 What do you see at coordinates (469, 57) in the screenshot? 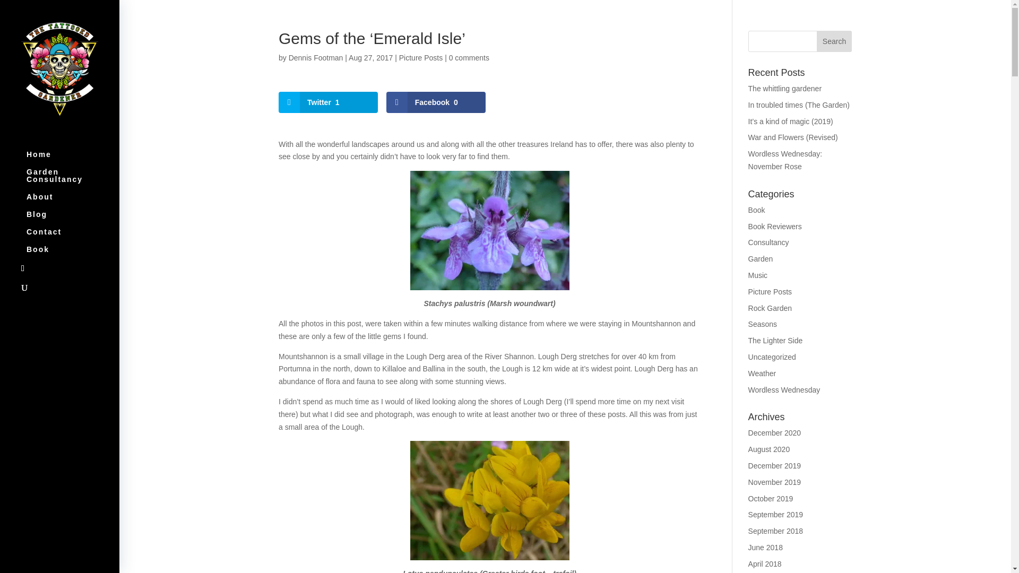
I see `0 comments` at bounding box center [469, 57].